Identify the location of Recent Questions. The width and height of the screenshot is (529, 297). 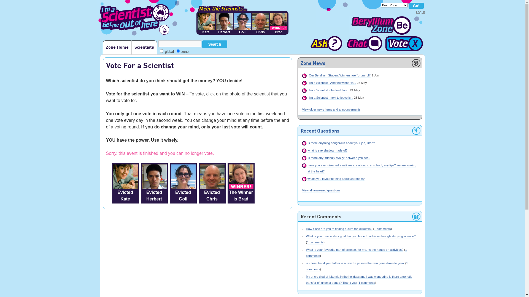
(320, 131).